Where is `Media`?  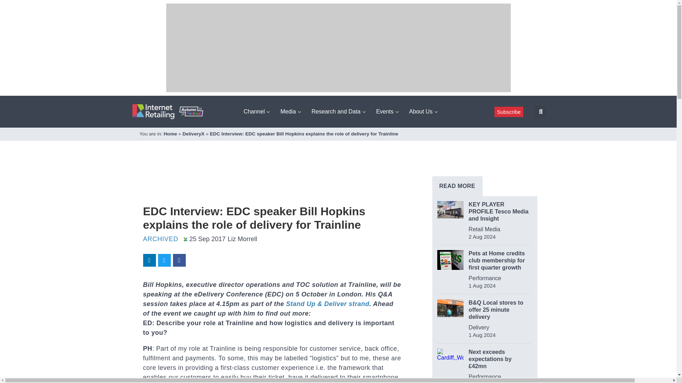 Media is located at coordinates (291, 111).